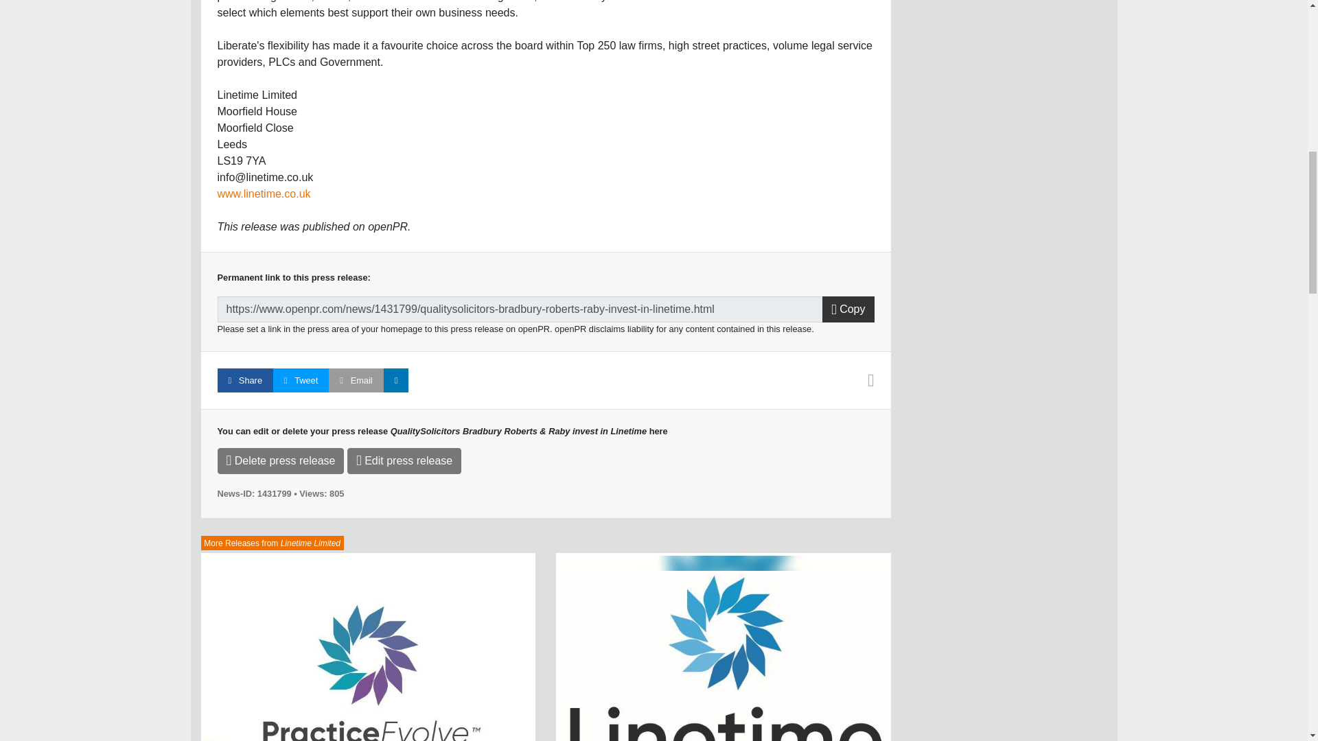 This screenshot has width=1318, height=741. Describe the element at coordinates (356, 380) in the screenshot. I see `Email` at that location.